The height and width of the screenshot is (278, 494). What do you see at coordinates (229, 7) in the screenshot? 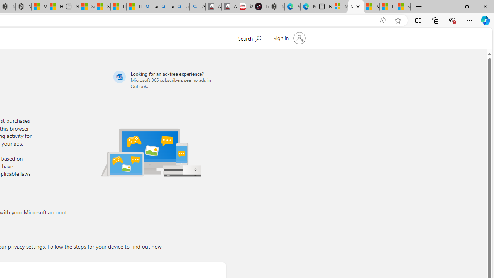
I see `All Cubot phones` at bounding box center [229, 7].